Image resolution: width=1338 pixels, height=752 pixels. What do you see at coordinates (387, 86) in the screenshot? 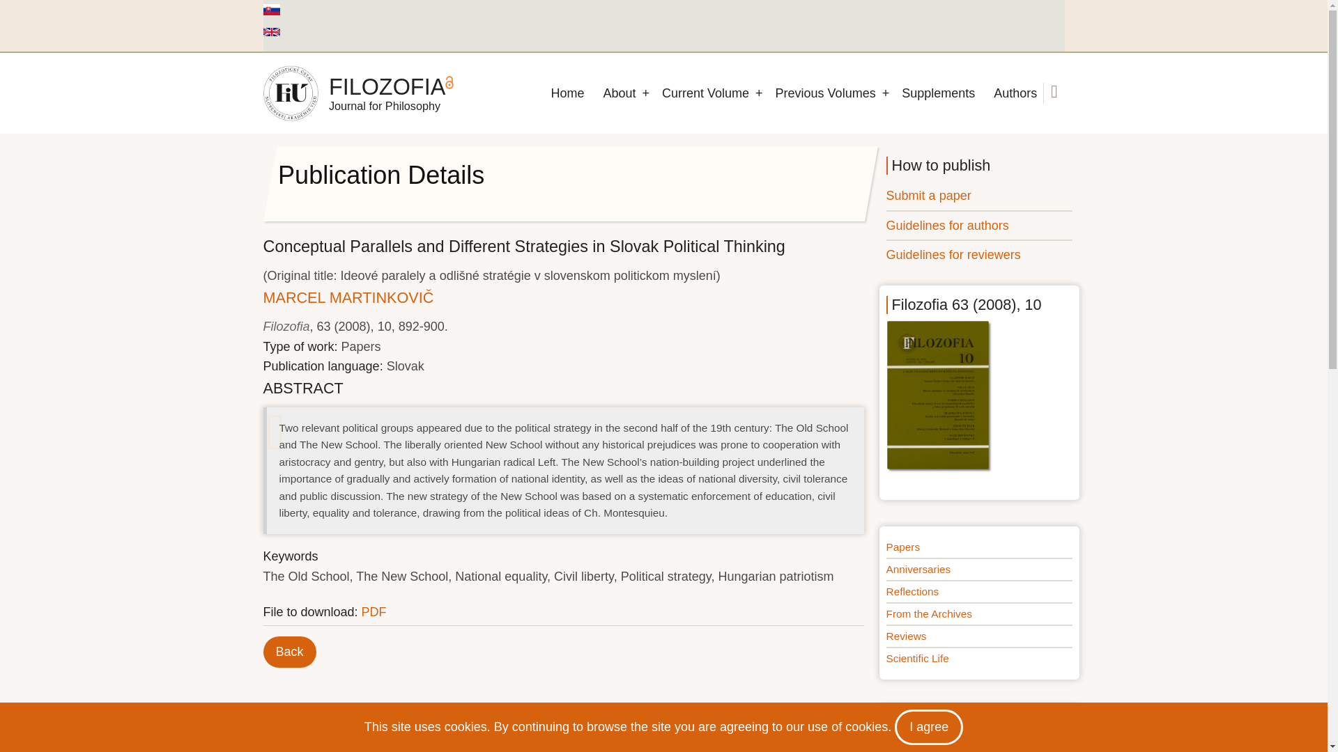
I see `Home` at bounding box center [387, 86].